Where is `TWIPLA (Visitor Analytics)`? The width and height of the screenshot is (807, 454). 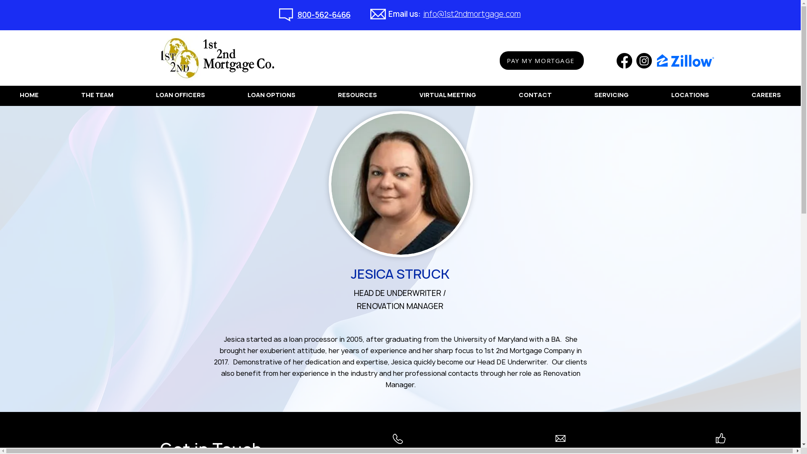 TWIPLA (Visitor Analytics) is located at coordinates (799, 3).